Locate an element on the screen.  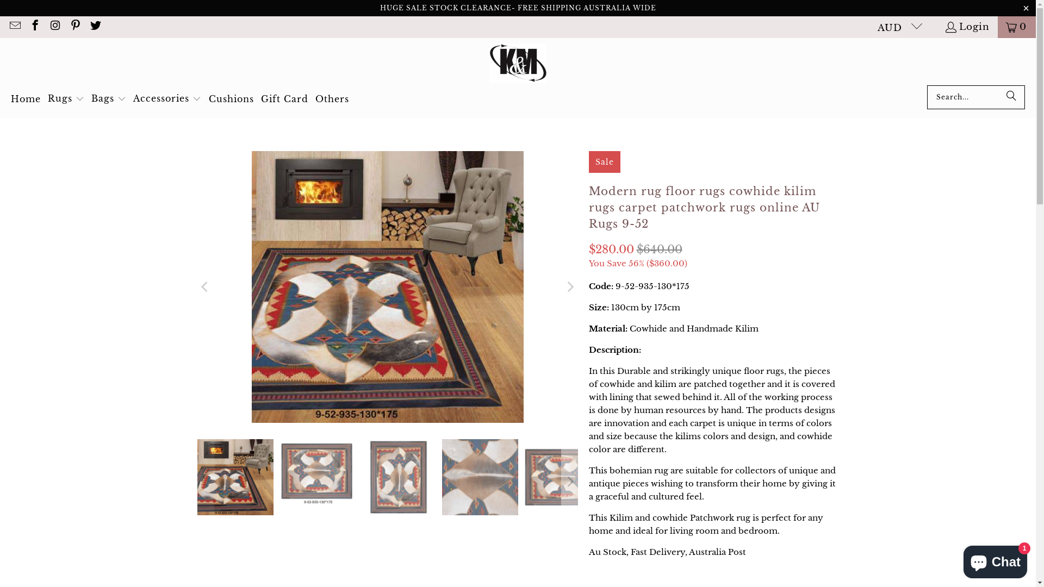
KANDM PARSE LEATHER SHOP on Facebook is located at coordinates (35, 27).